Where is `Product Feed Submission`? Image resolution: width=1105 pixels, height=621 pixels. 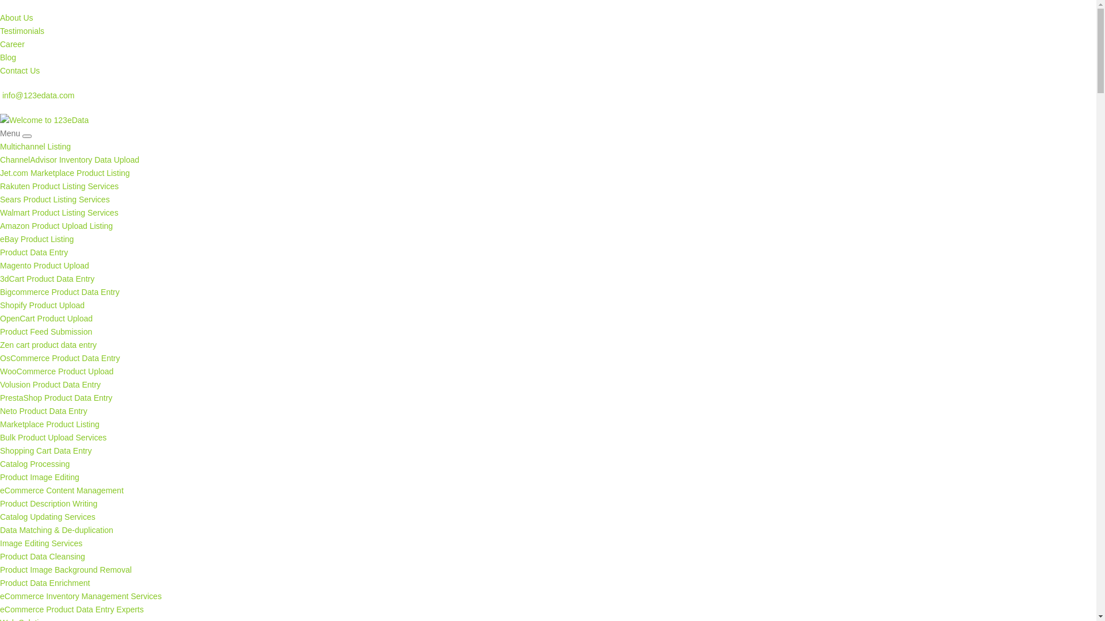 Product Feed Submission is located at coordinates (46, 332).